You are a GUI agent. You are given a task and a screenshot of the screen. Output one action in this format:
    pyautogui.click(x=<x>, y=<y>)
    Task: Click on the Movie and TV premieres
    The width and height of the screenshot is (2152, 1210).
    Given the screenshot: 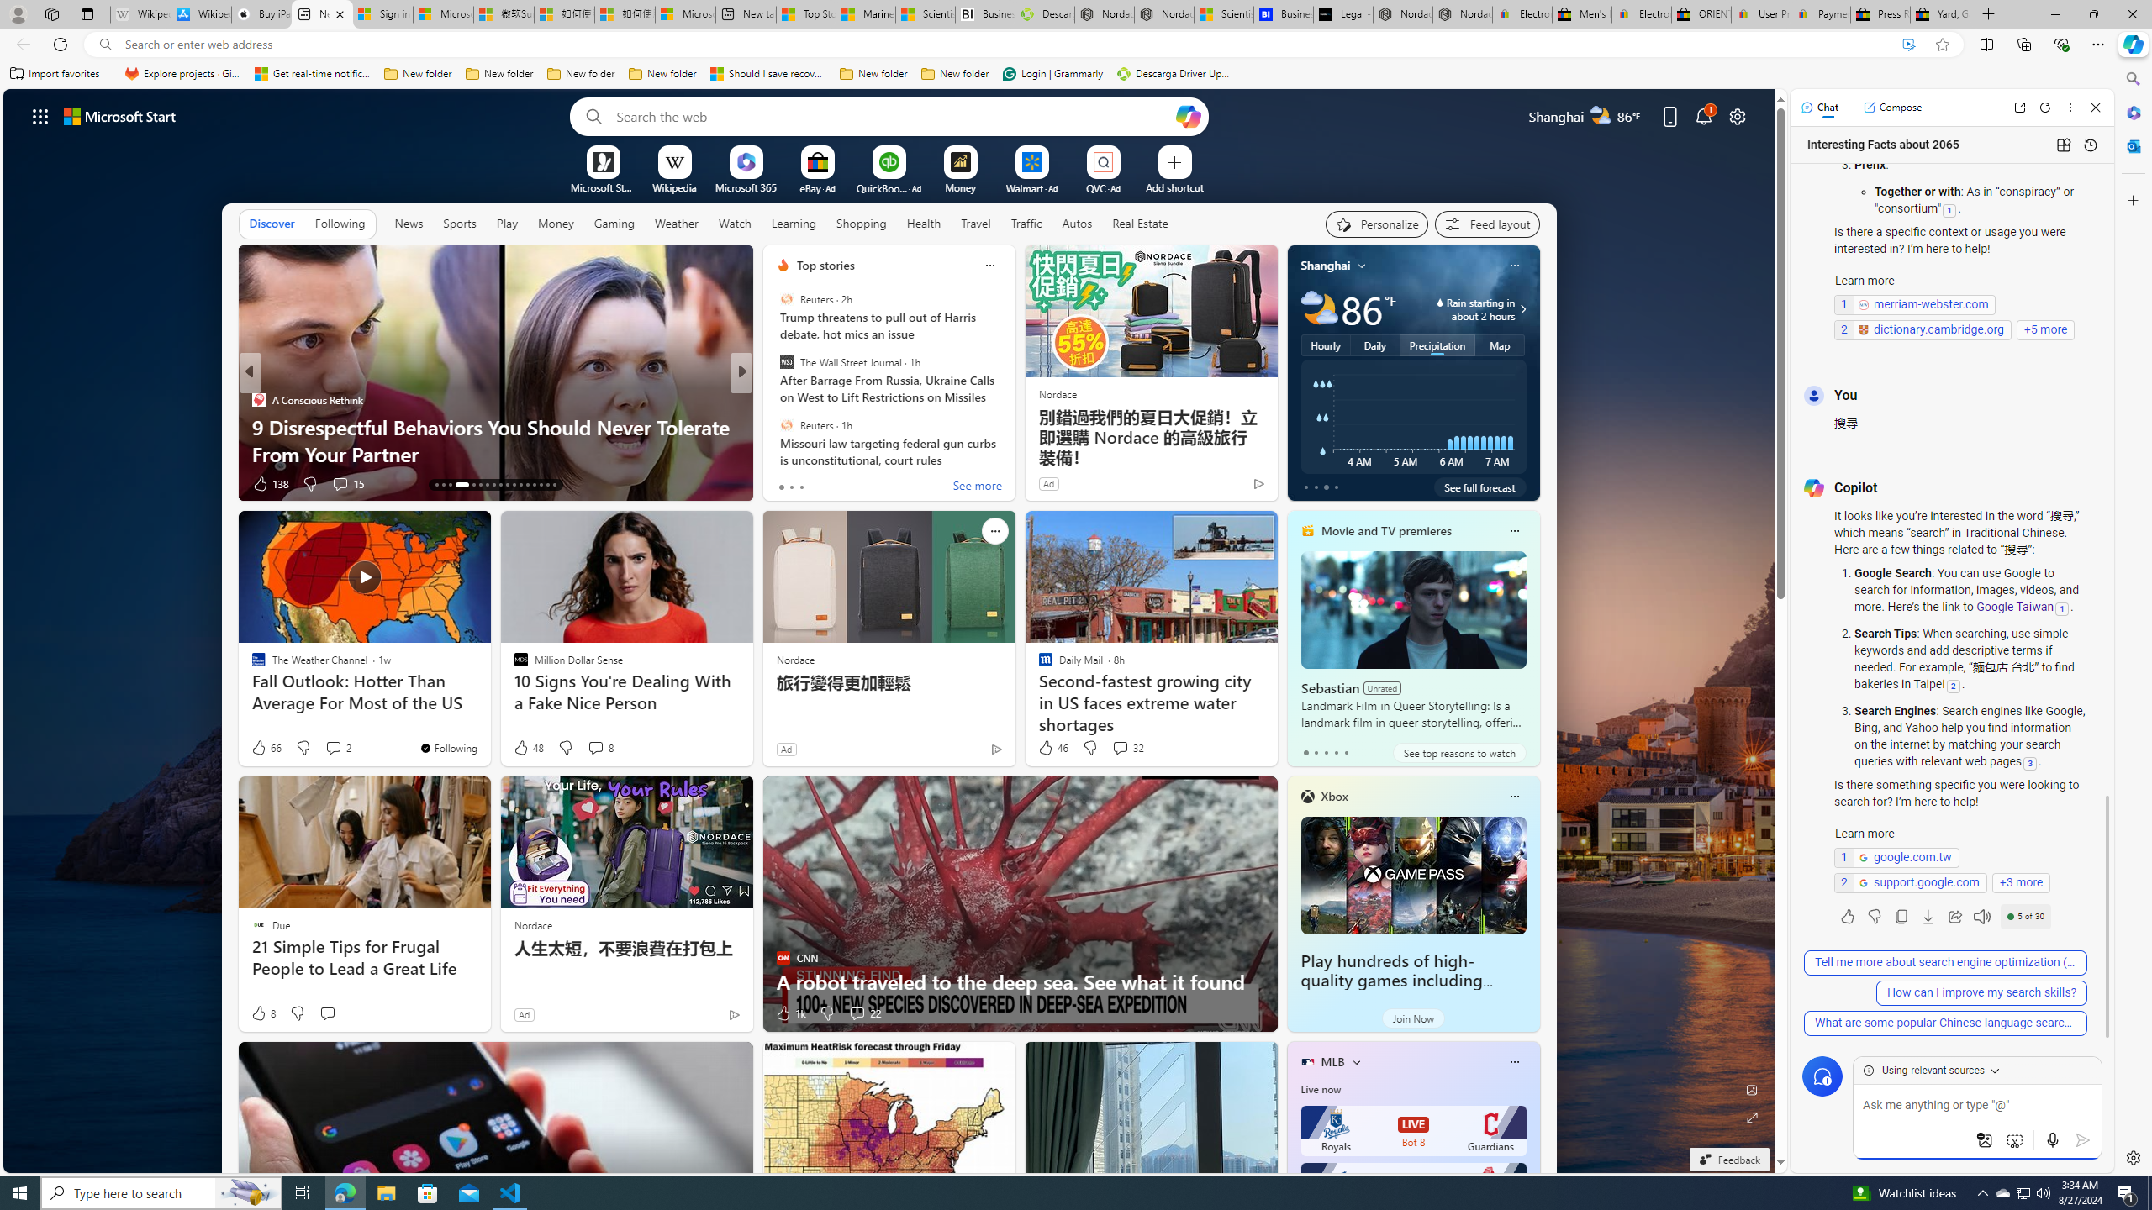 What is the action you would take?
    pyautogui.click(x=1387, y=531)
    